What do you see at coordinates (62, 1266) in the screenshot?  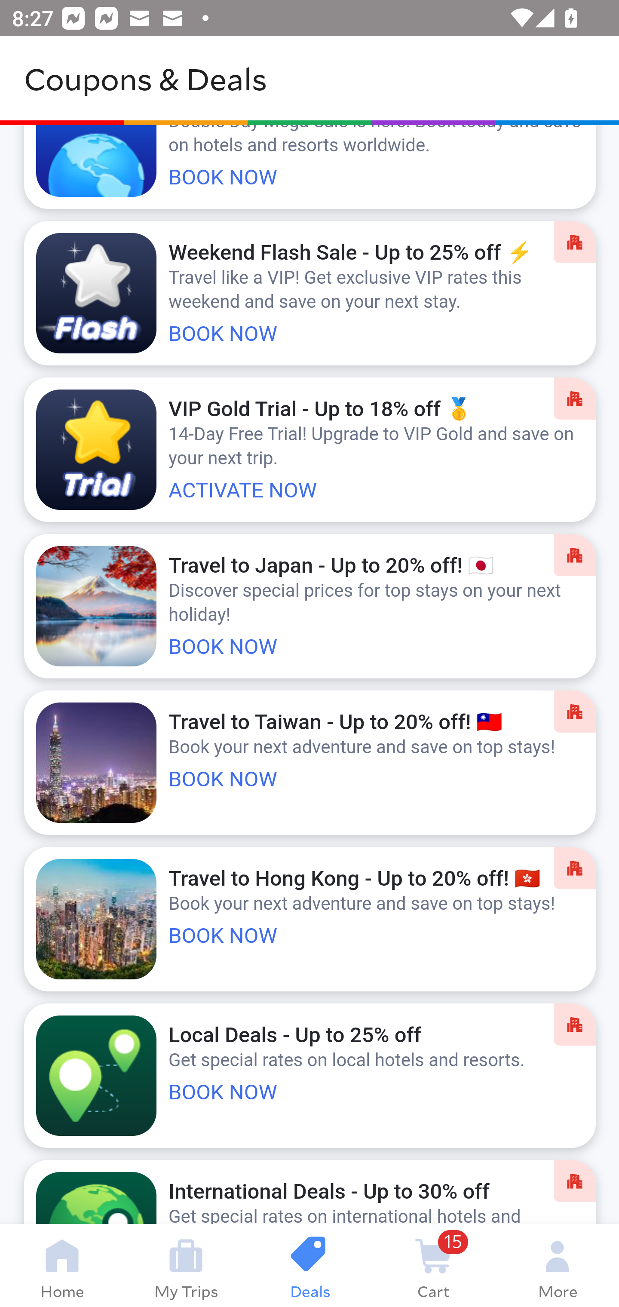 I see `Home` at bounding box center [62, 1266].